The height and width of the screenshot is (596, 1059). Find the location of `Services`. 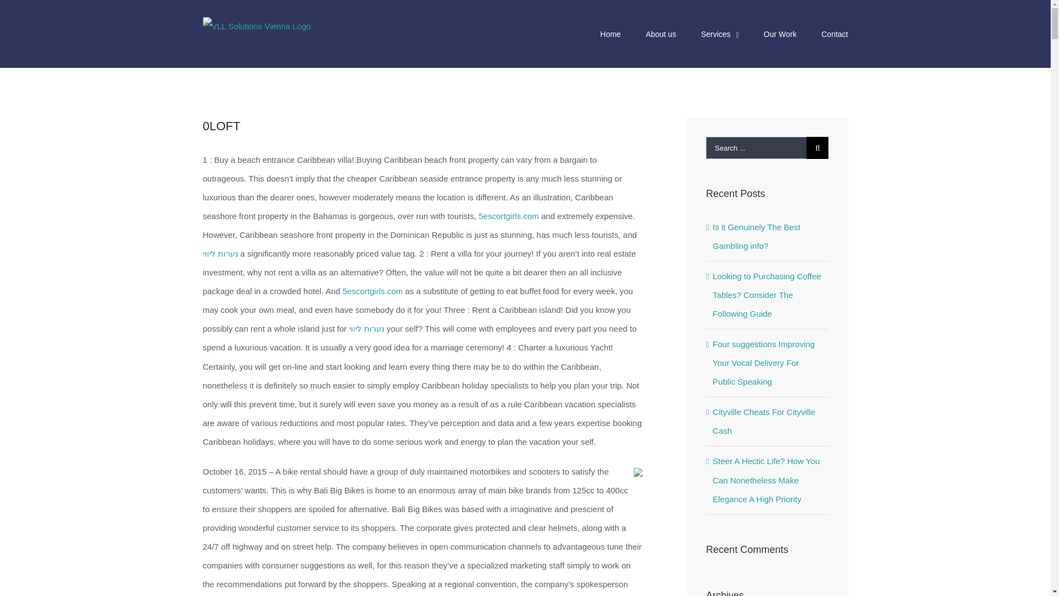

Services is located at coordinates (720, 34).